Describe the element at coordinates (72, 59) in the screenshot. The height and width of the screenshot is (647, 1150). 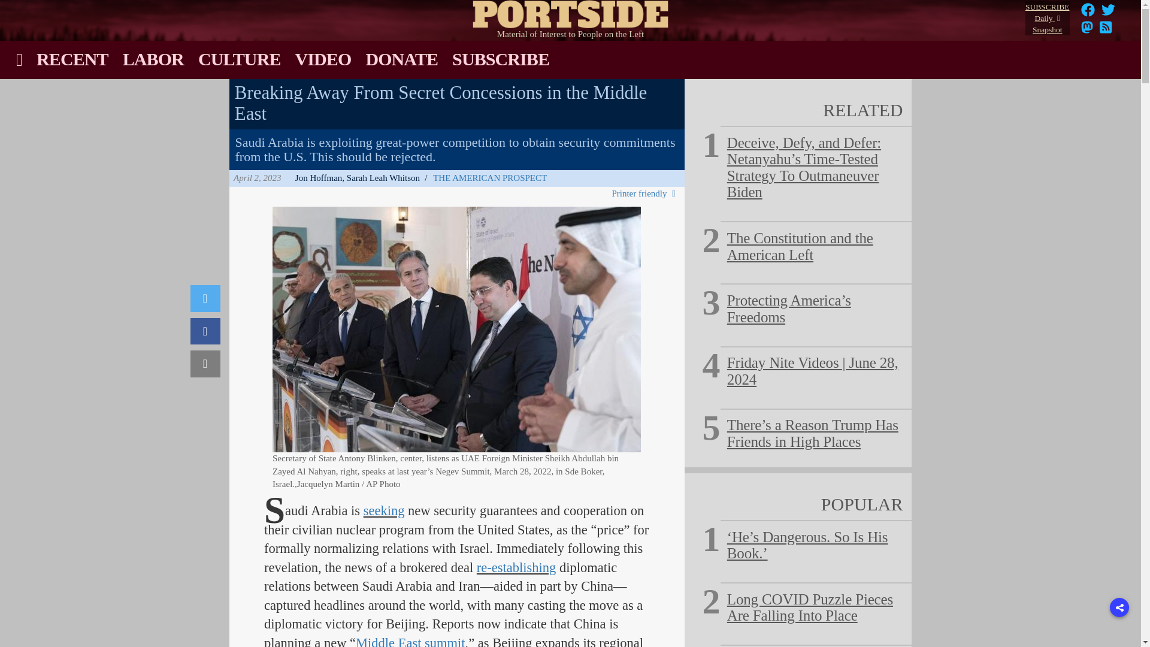
I see `The most recent news articles` at that location.